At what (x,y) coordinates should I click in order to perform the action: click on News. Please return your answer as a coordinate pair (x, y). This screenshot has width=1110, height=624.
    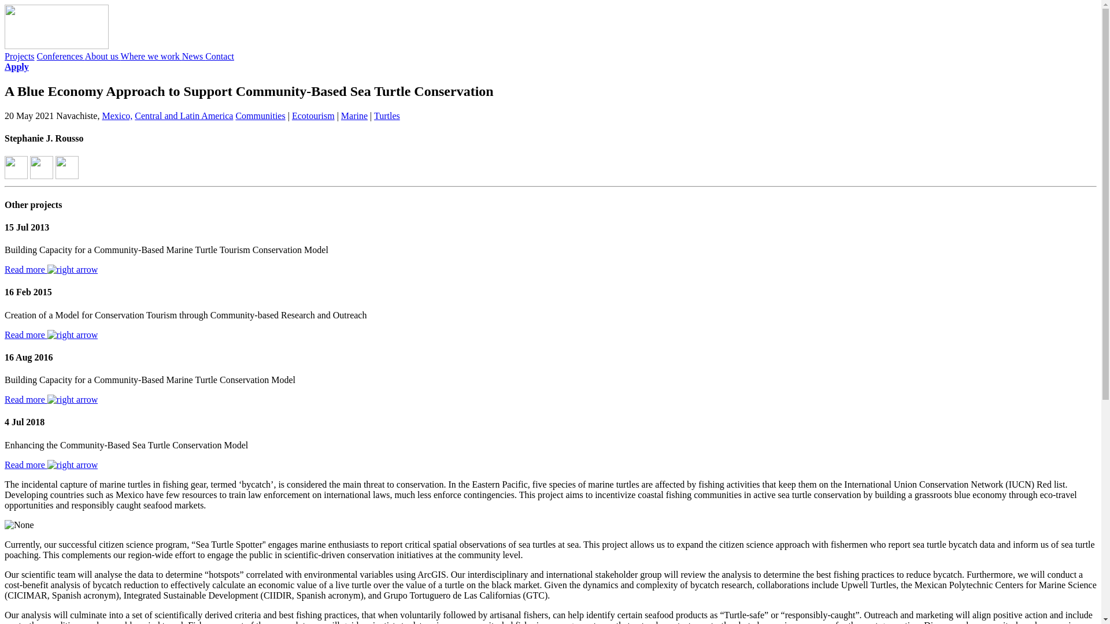
    Looking at the image, I should click on (193, 55).